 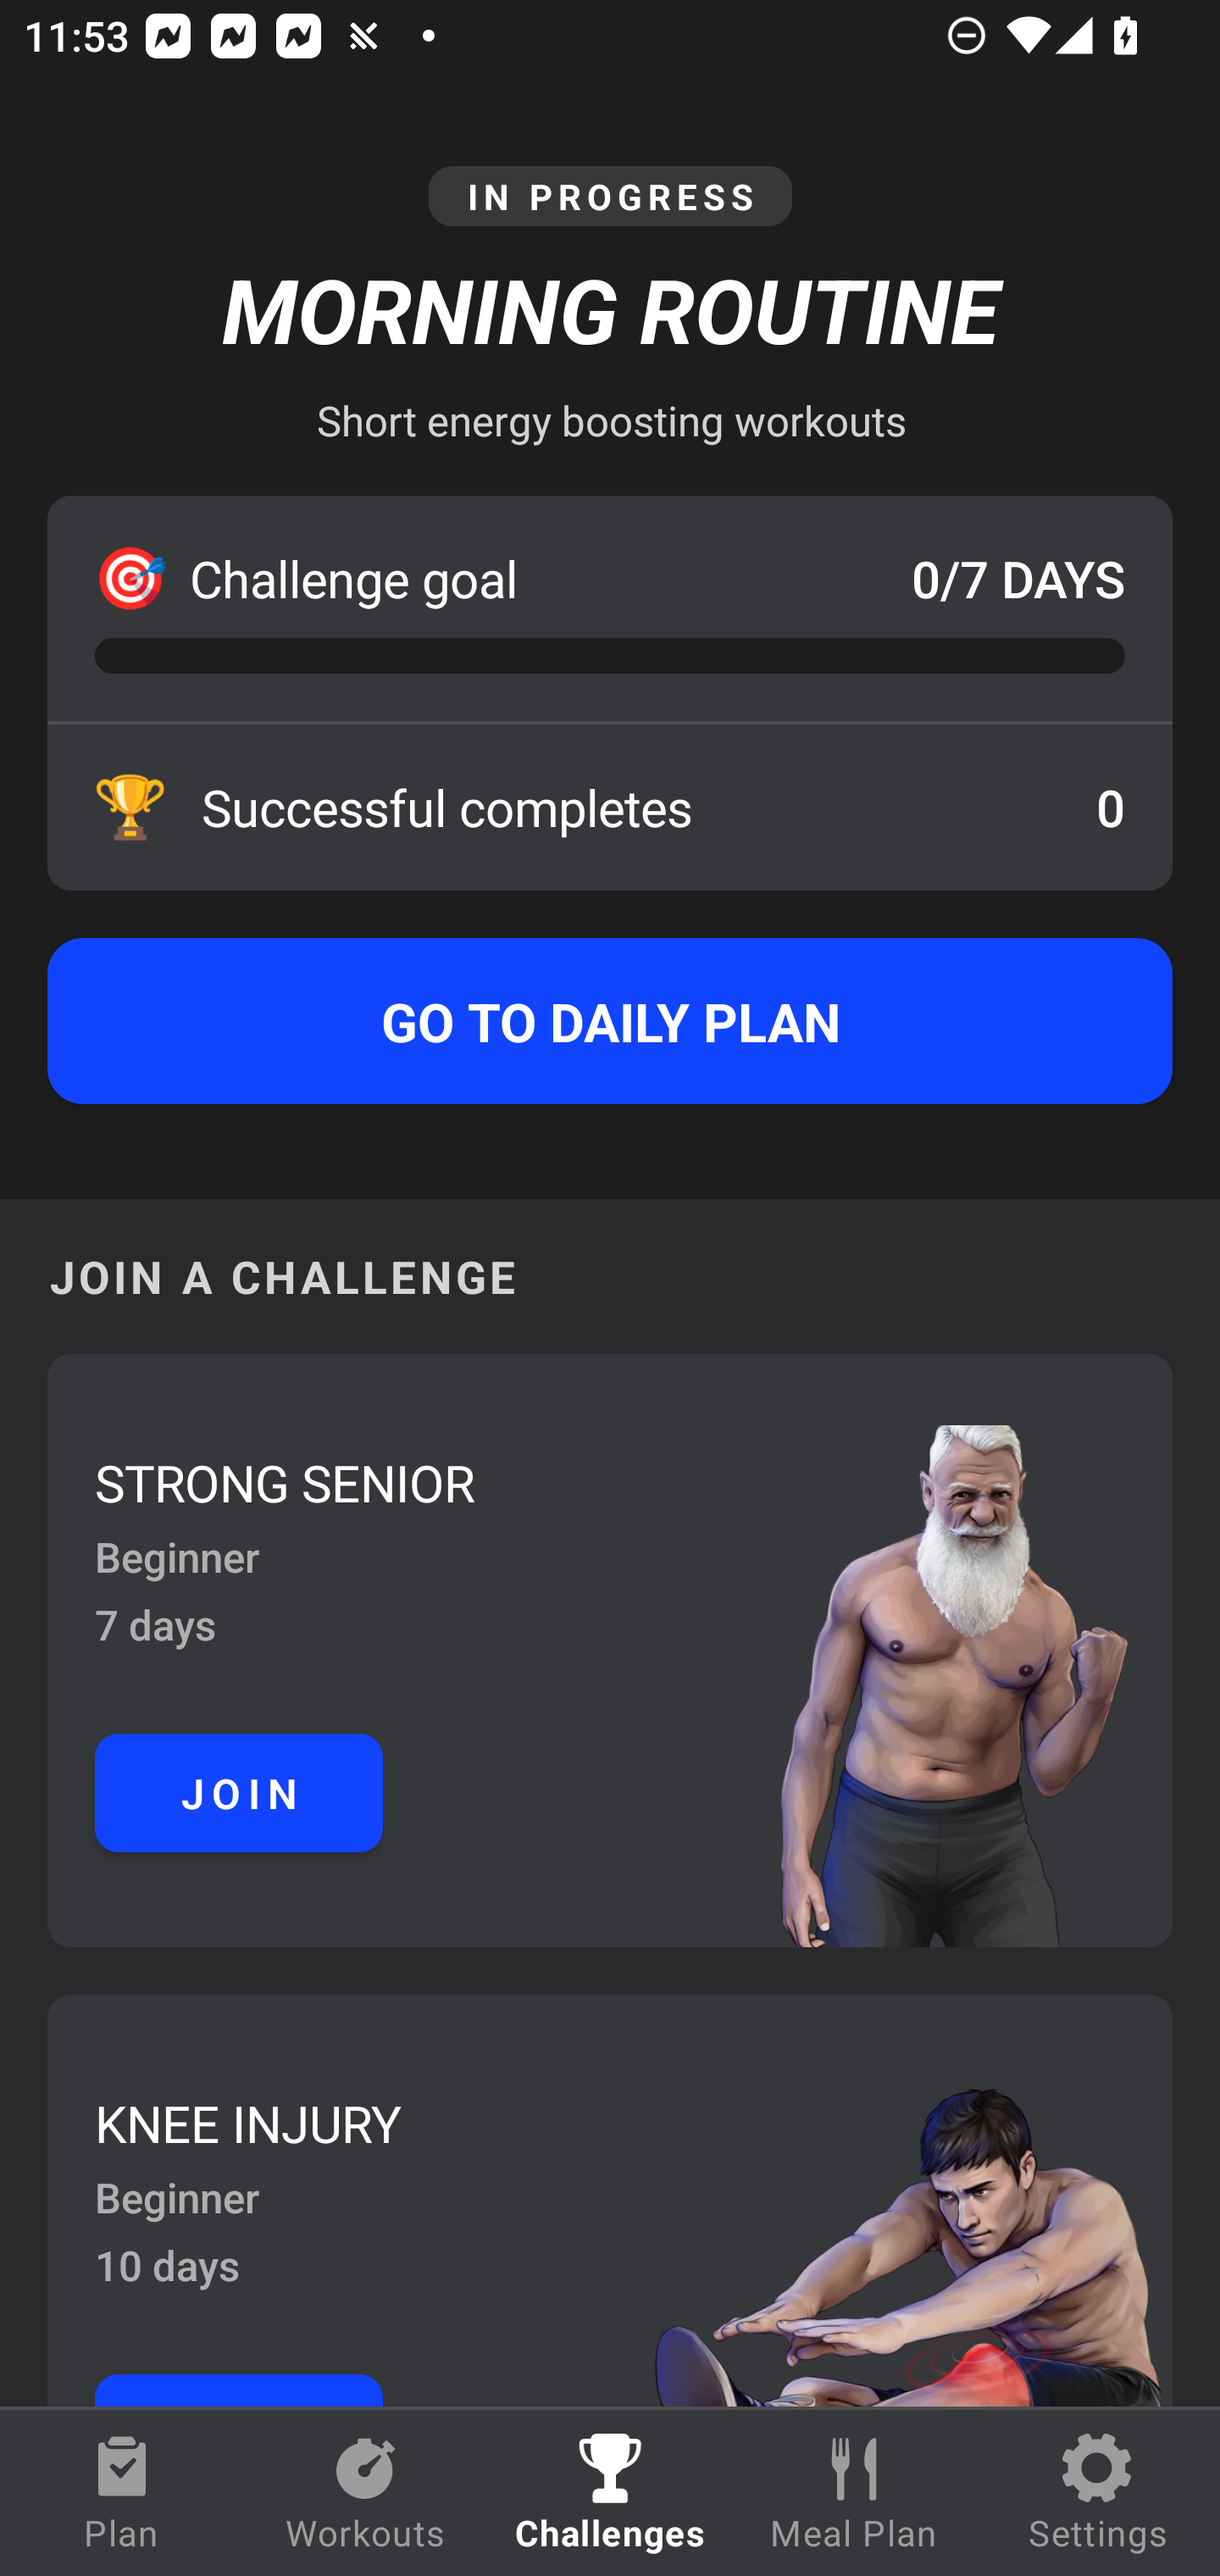 What do you see at coordinates (122, 2493) in the screenshot?
I see ` Plan ` at bounding box center [122, 2493].